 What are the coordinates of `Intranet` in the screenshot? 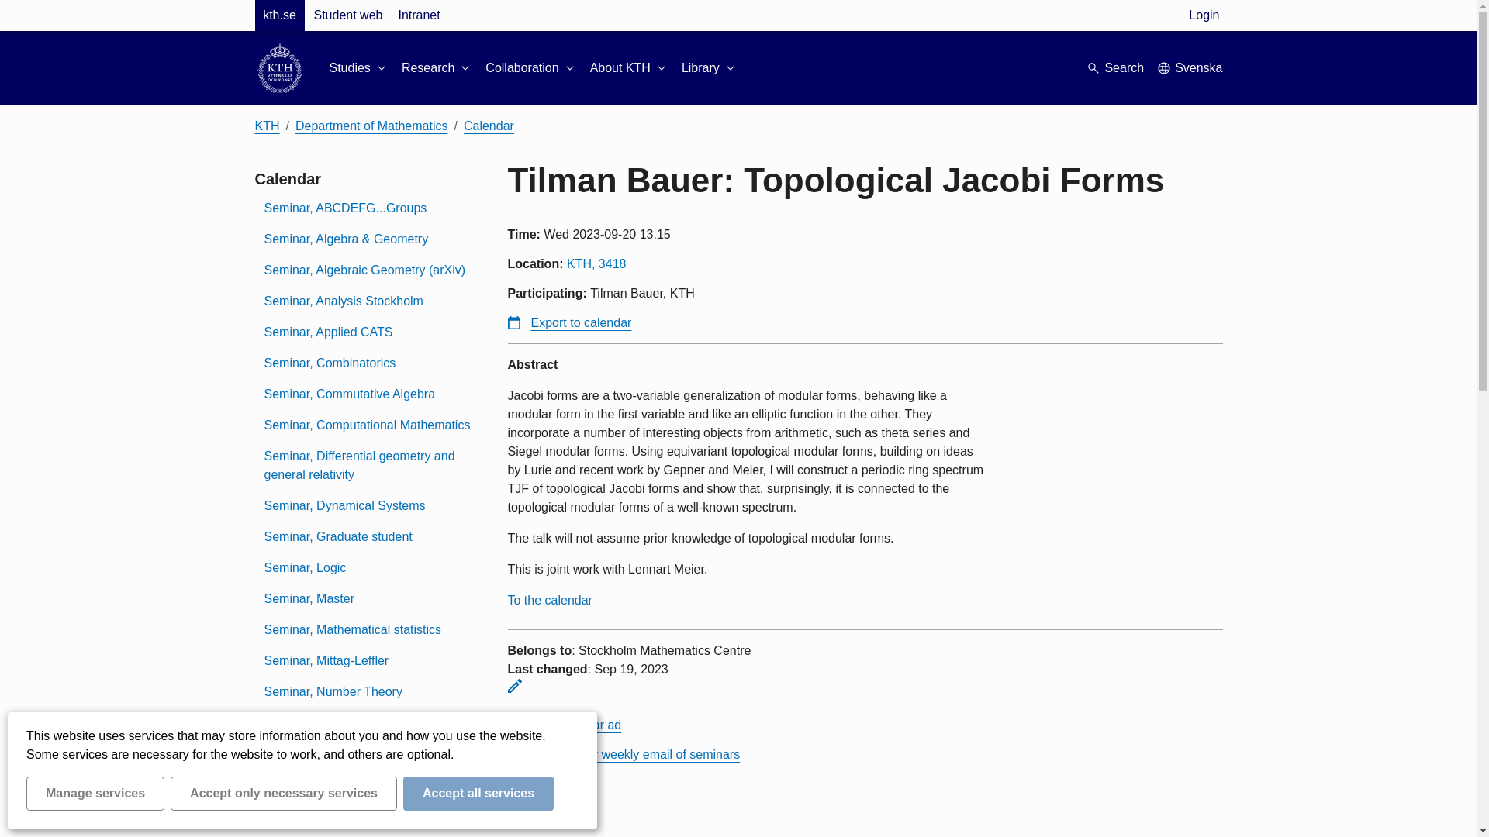 It's located at (418, 15).